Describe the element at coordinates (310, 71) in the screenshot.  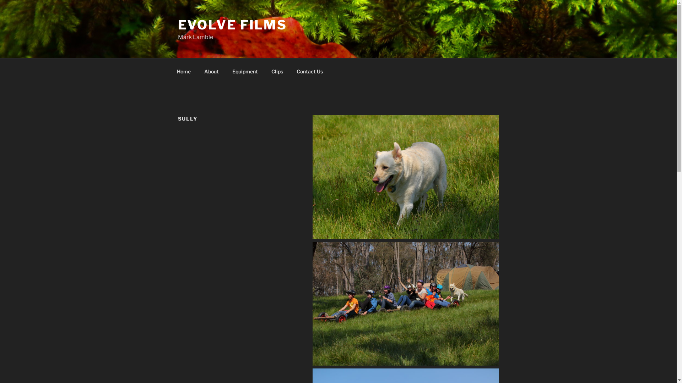
I see `Contact Us` at that location.